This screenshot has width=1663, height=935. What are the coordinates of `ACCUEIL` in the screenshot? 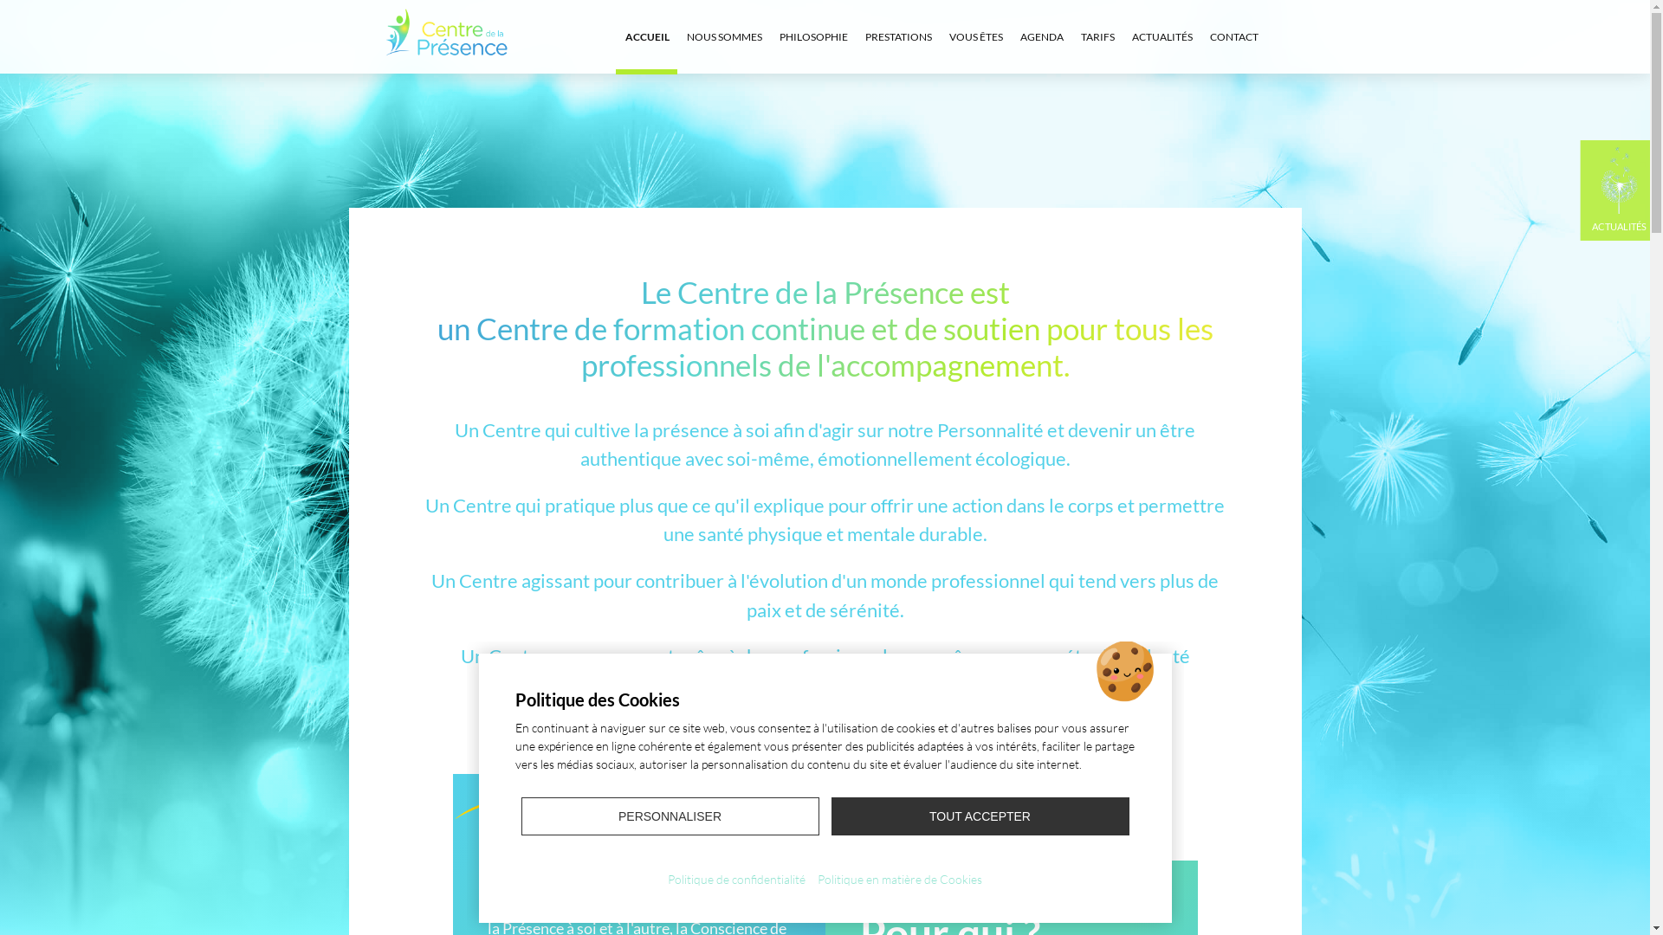 It's located at (648, 36).